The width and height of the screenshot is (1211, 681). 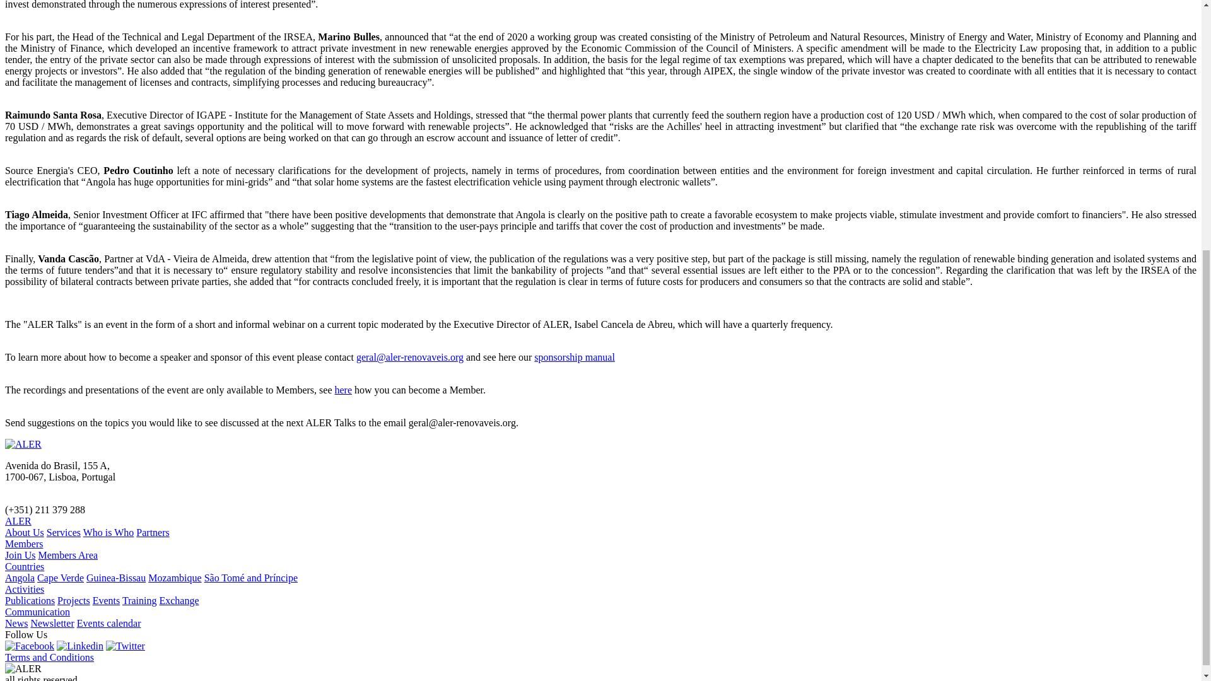 I want to click on Linkedin, so click(x=79, y=646).